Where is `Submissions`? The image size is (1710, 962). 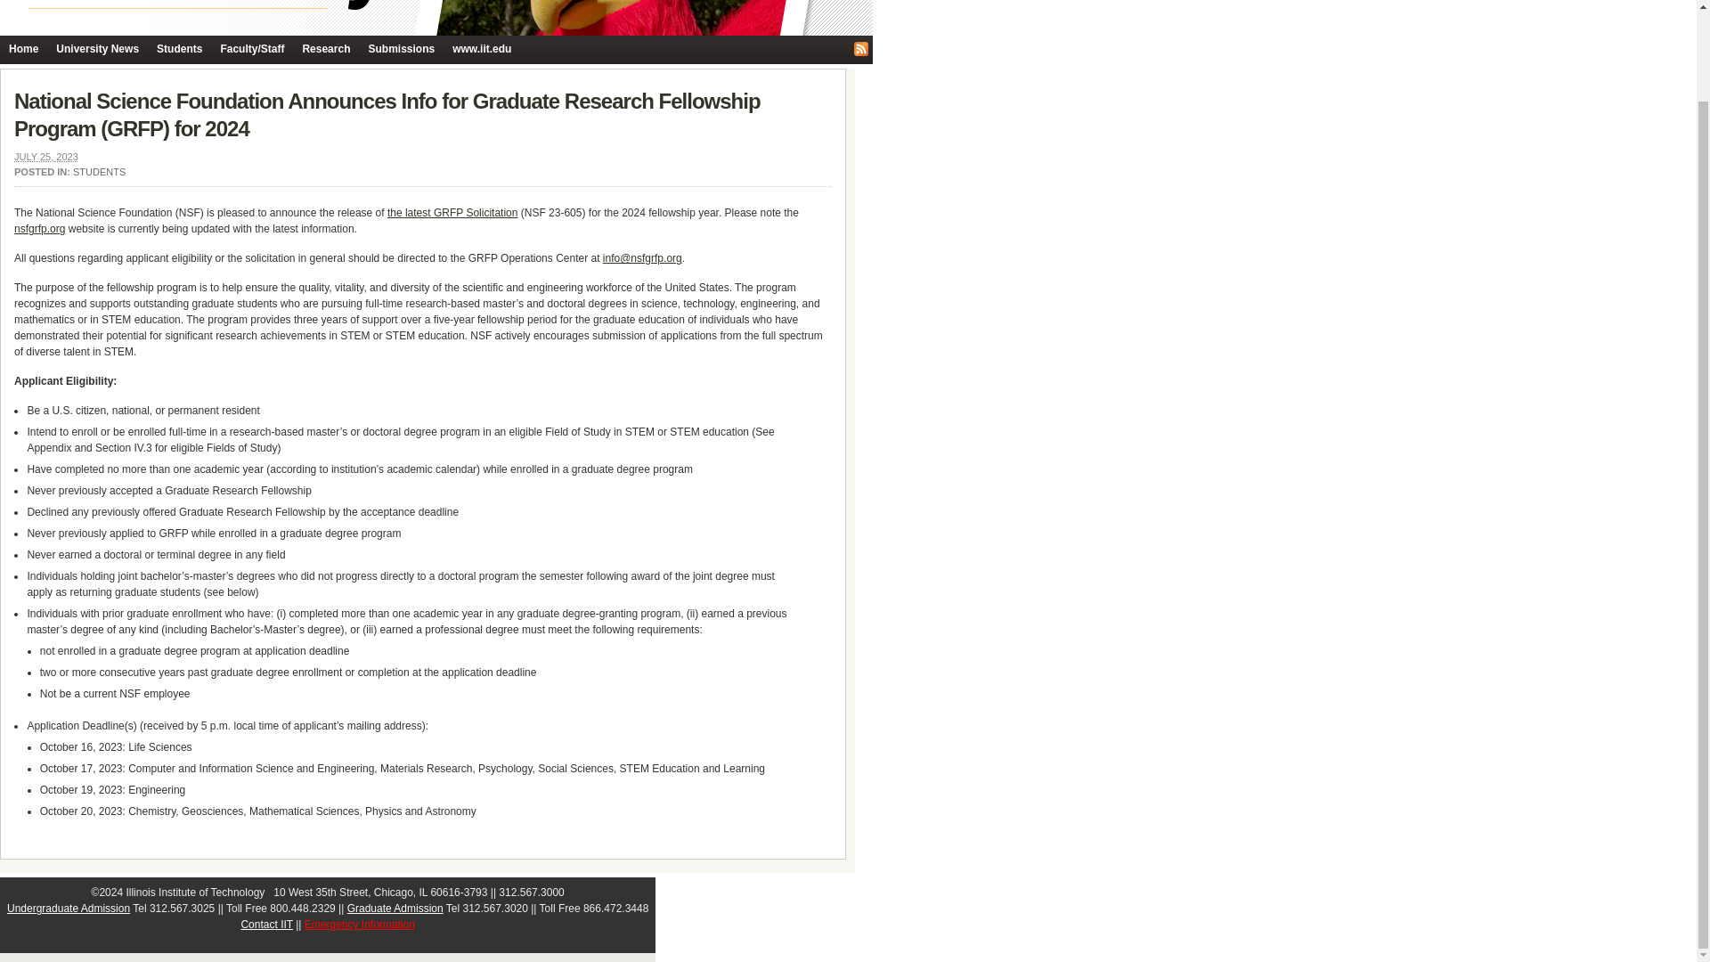
Submissions is located at coordinates (401, 49).